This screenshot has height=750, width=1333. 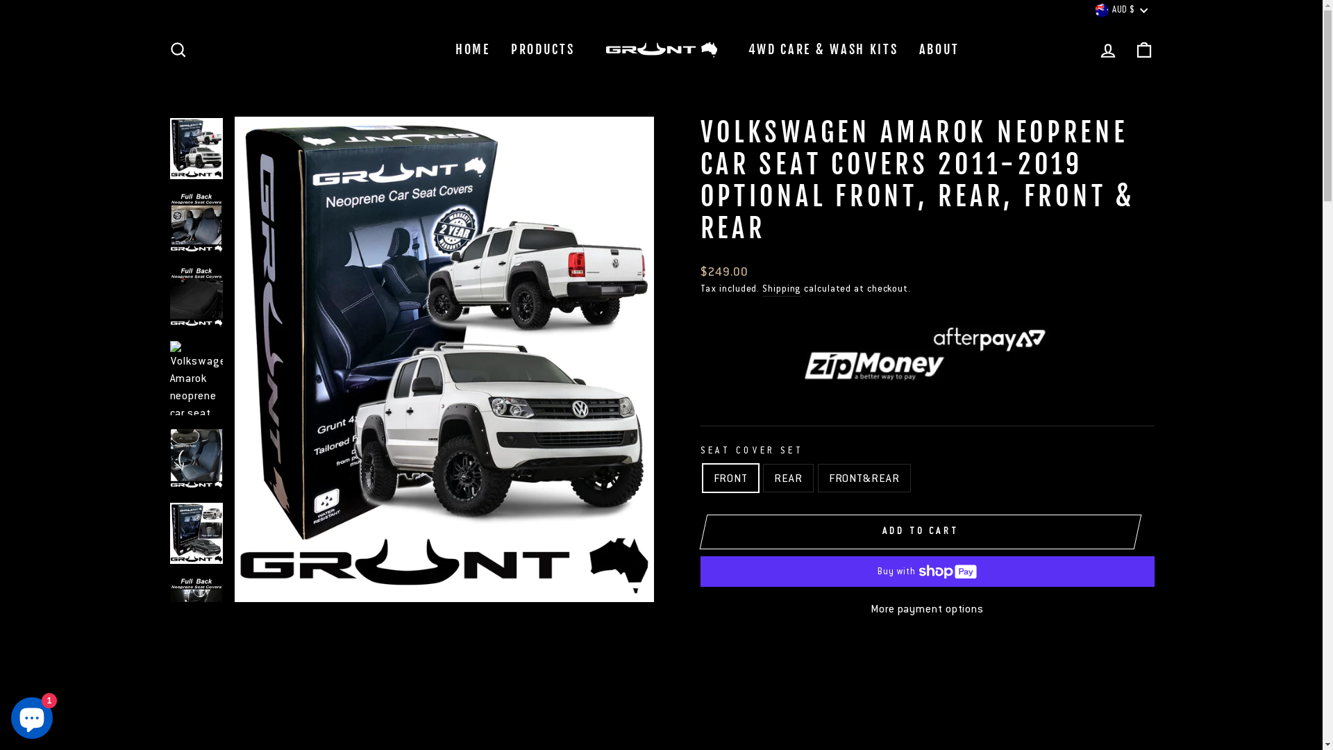 What do you see at coordinates (823, 50) in the screenshot?
I see `4WD CARE & WASH KITS` at bounding box center [823, 50].